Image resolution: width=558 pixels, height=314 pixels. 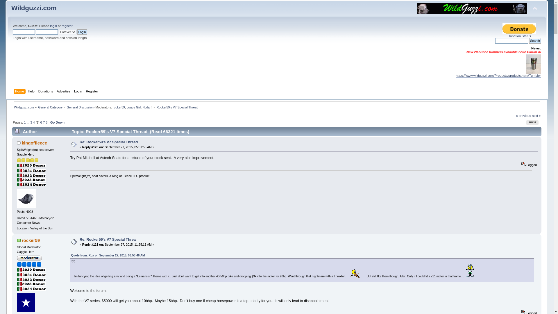 I want to click on Login, so click(x=78, y=92).